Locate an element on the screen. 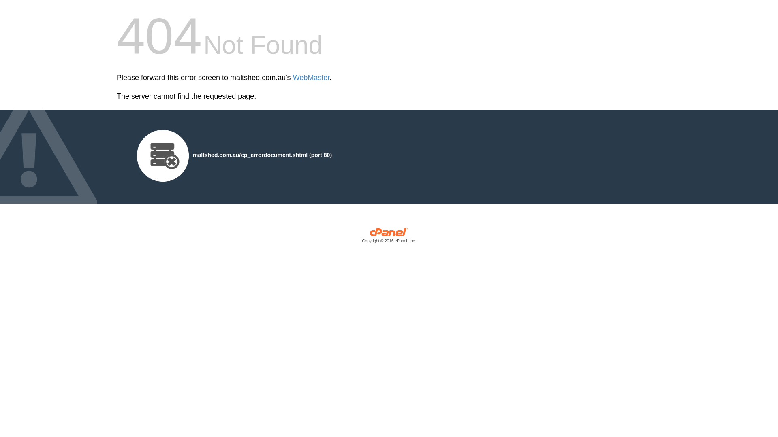  WebMaster is located at coordinates (311, 78).